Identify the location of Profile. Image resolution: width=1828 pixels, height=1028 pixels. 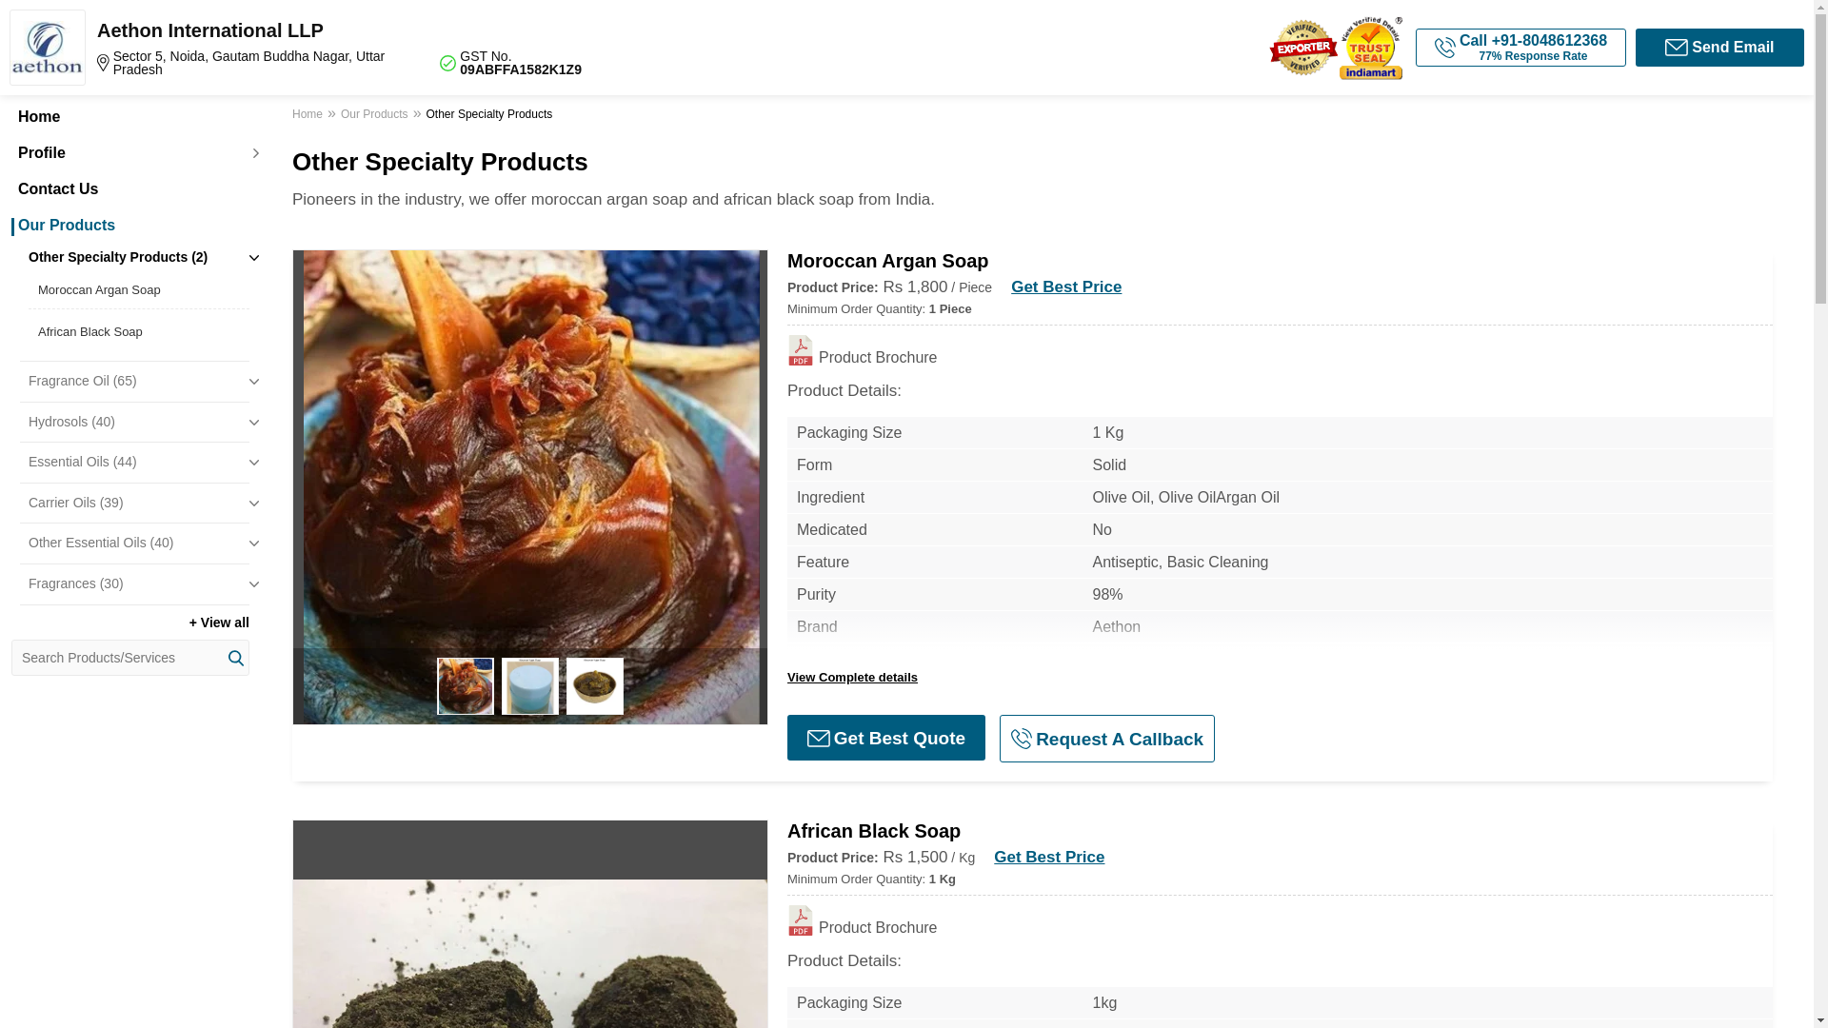
(129, 152).